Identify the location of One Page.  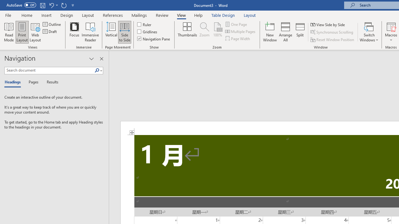
(236, 24).